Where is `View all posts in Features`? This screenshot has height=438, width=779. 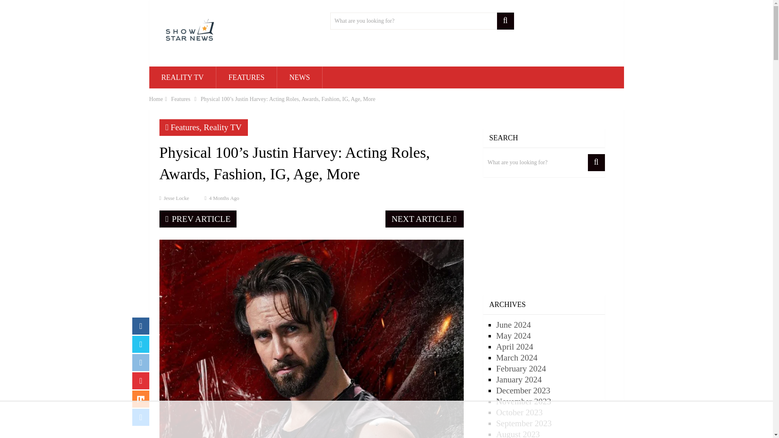 View all posts in Features is located at coordinates (185, 127).